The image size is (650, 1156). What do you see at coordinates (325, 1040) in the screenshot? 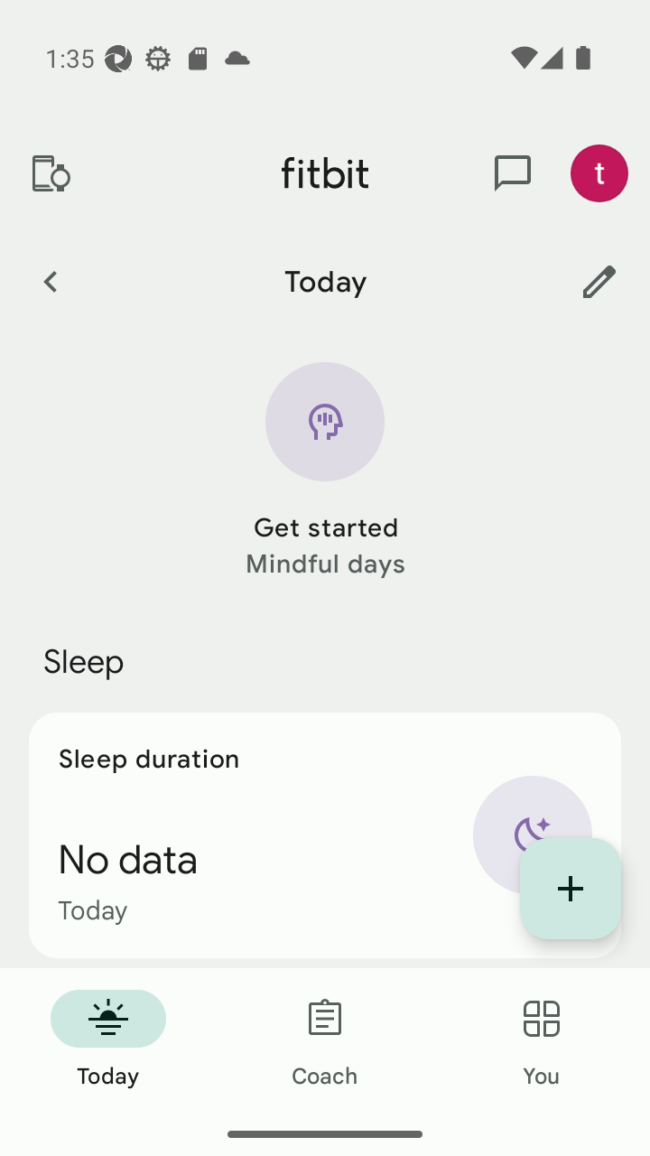
I see `Coach` at bounding box center [325, 1040].